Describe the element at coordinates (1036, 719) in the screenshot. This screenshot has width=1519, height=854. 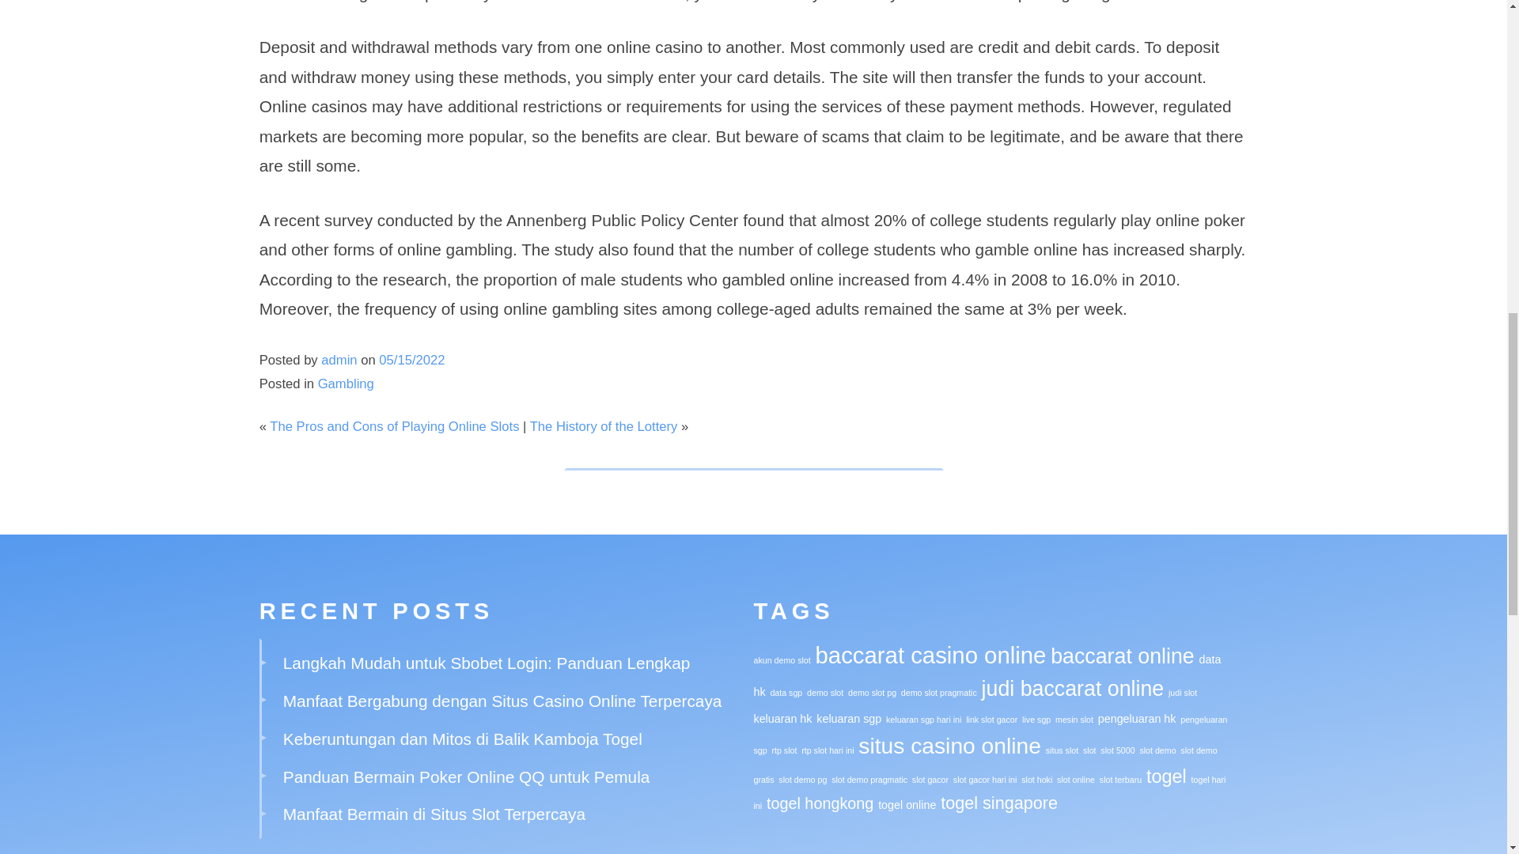
I see `live sgp` at that location.